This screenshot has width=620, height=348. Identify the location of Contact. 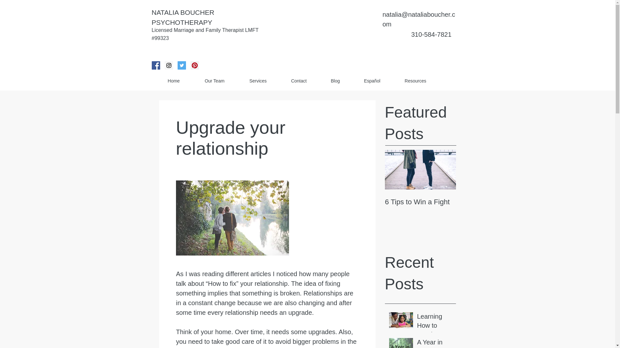
(299, 81).